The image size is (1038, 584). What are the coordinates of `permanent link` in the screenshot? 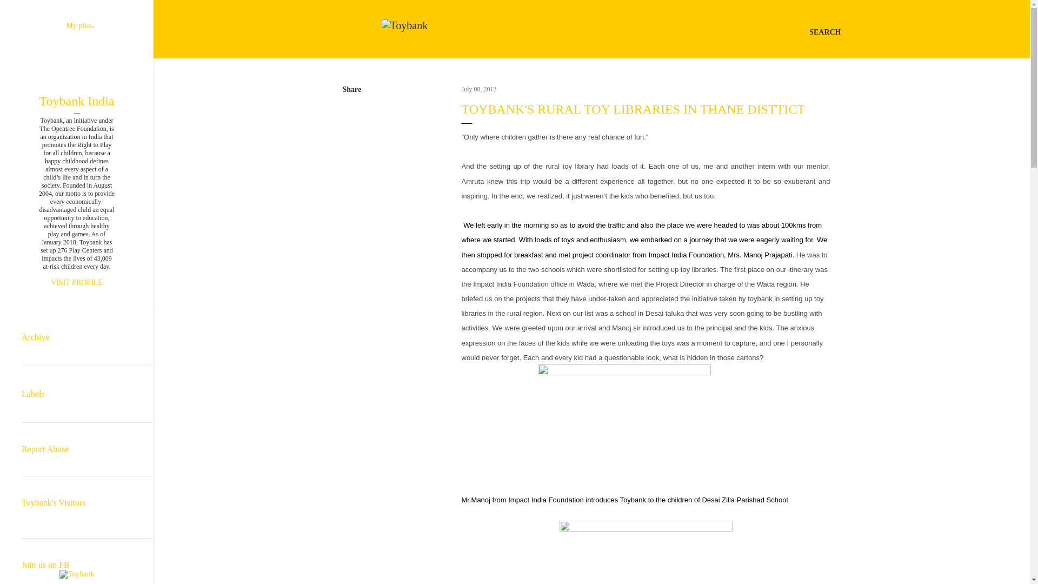 It's located at (479, 89).